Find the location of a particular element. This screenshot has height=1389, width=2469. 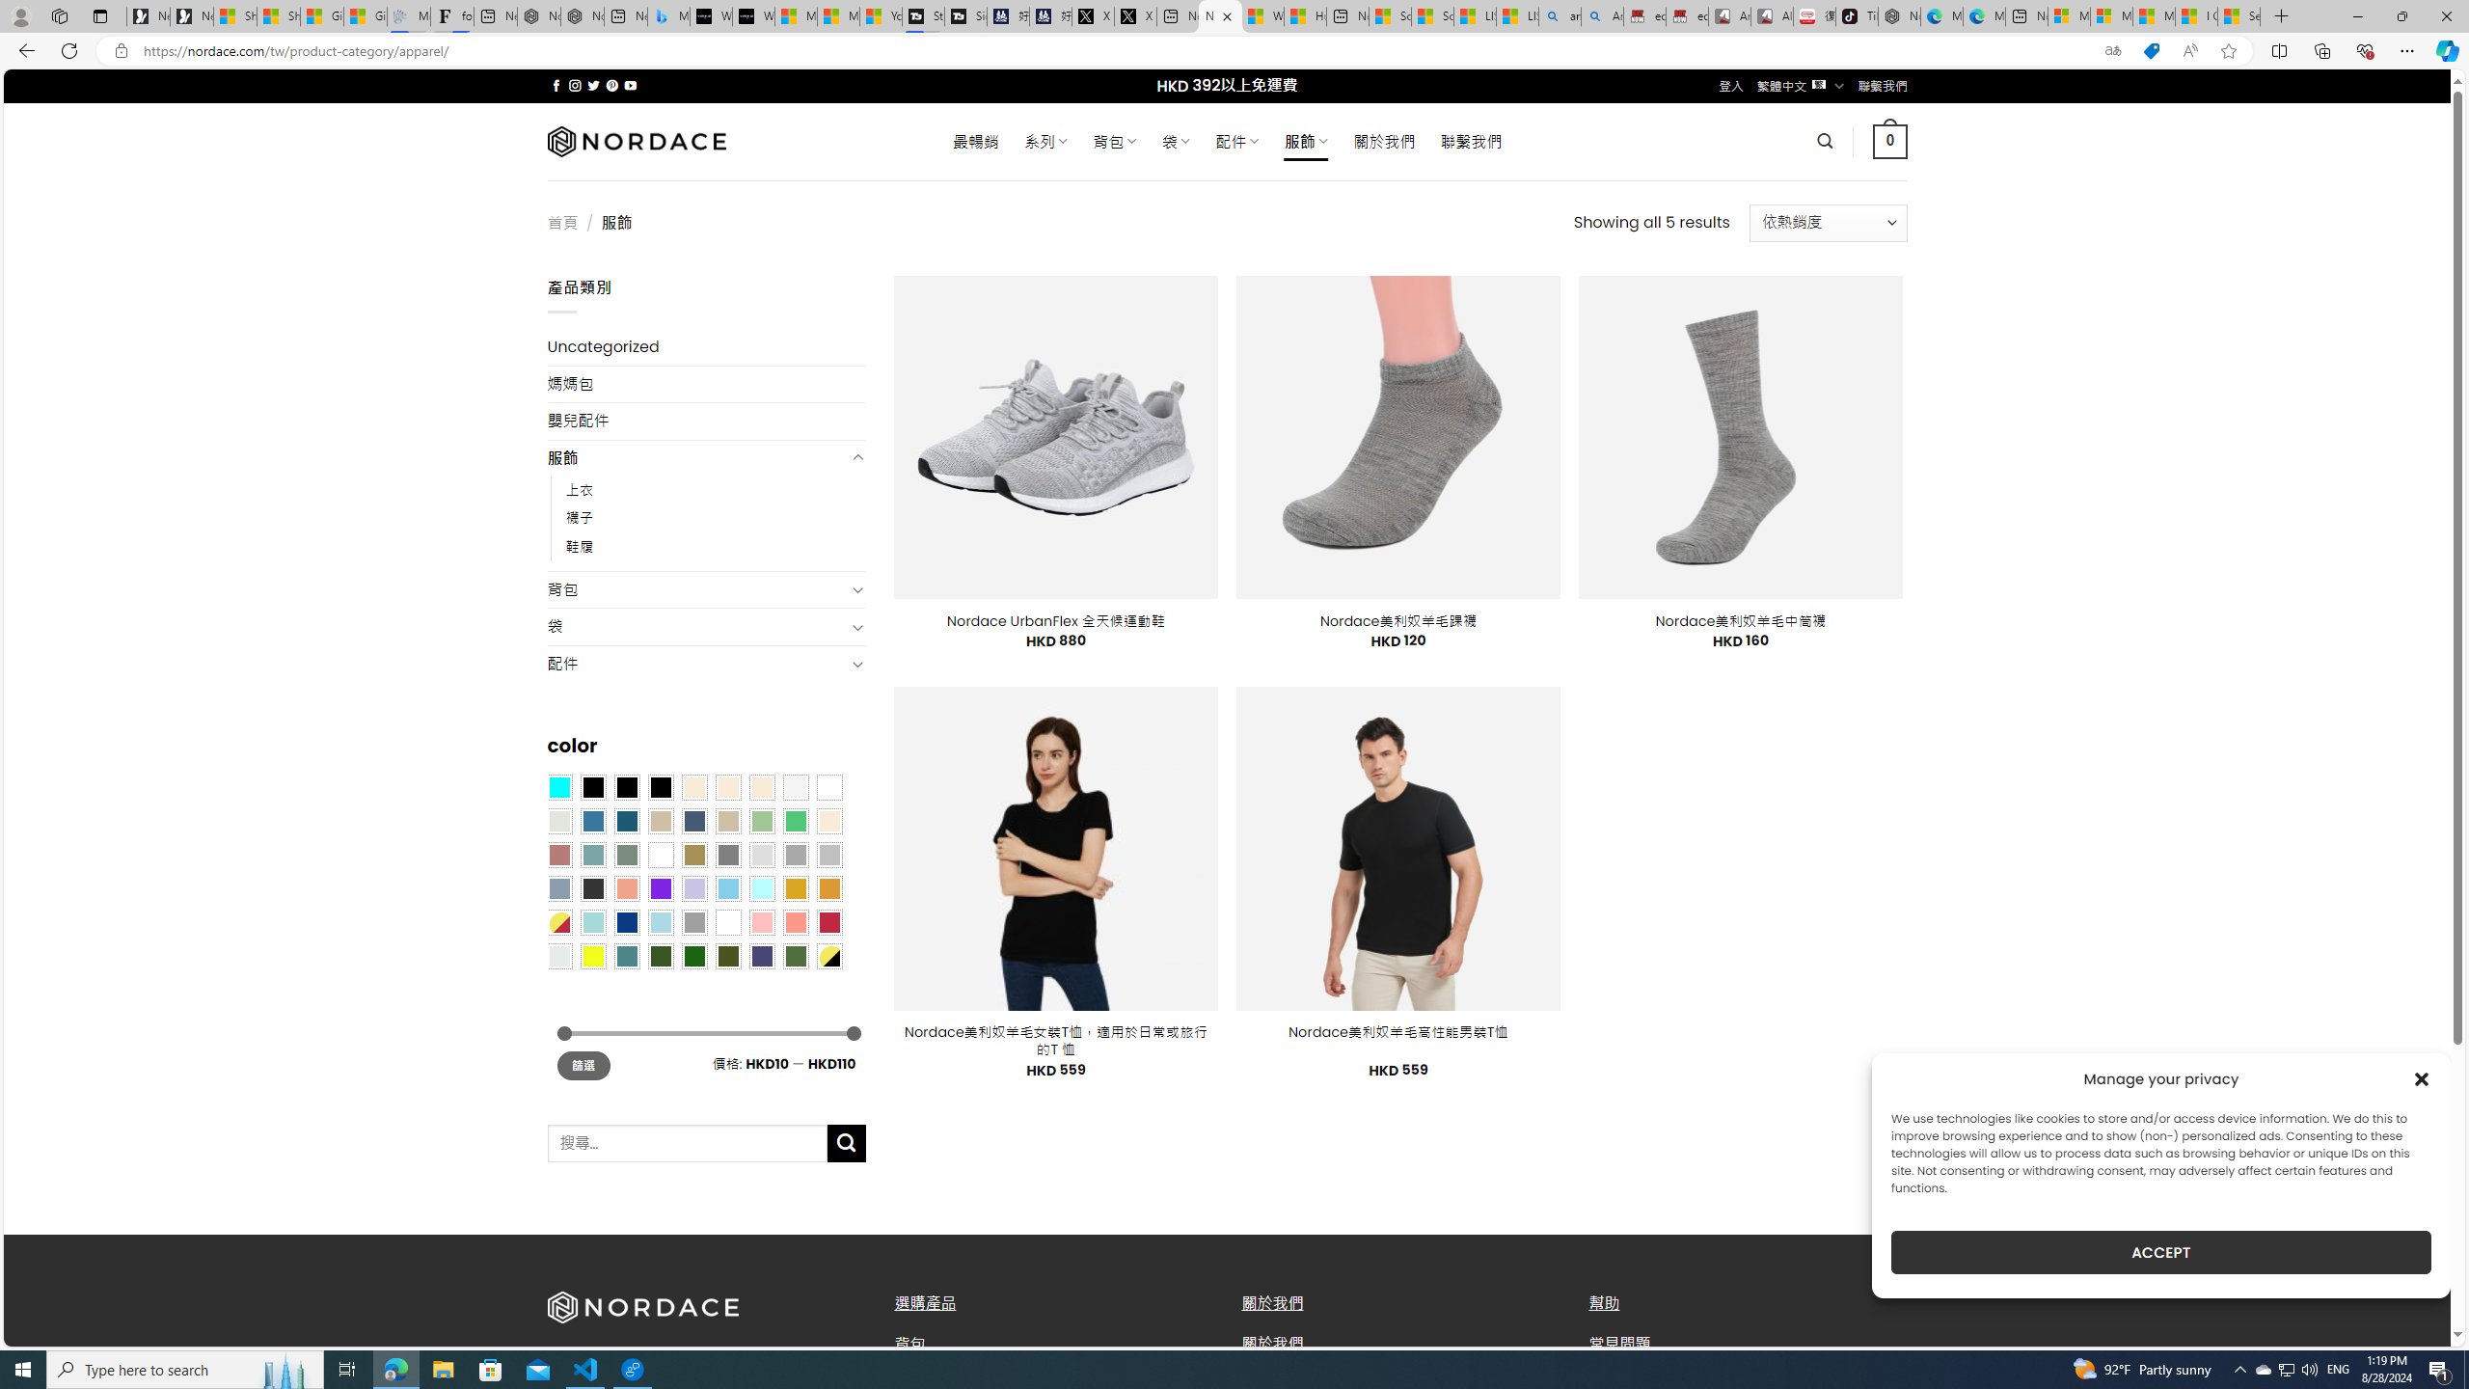

Uncategorized is located at coordinates (706, 347).